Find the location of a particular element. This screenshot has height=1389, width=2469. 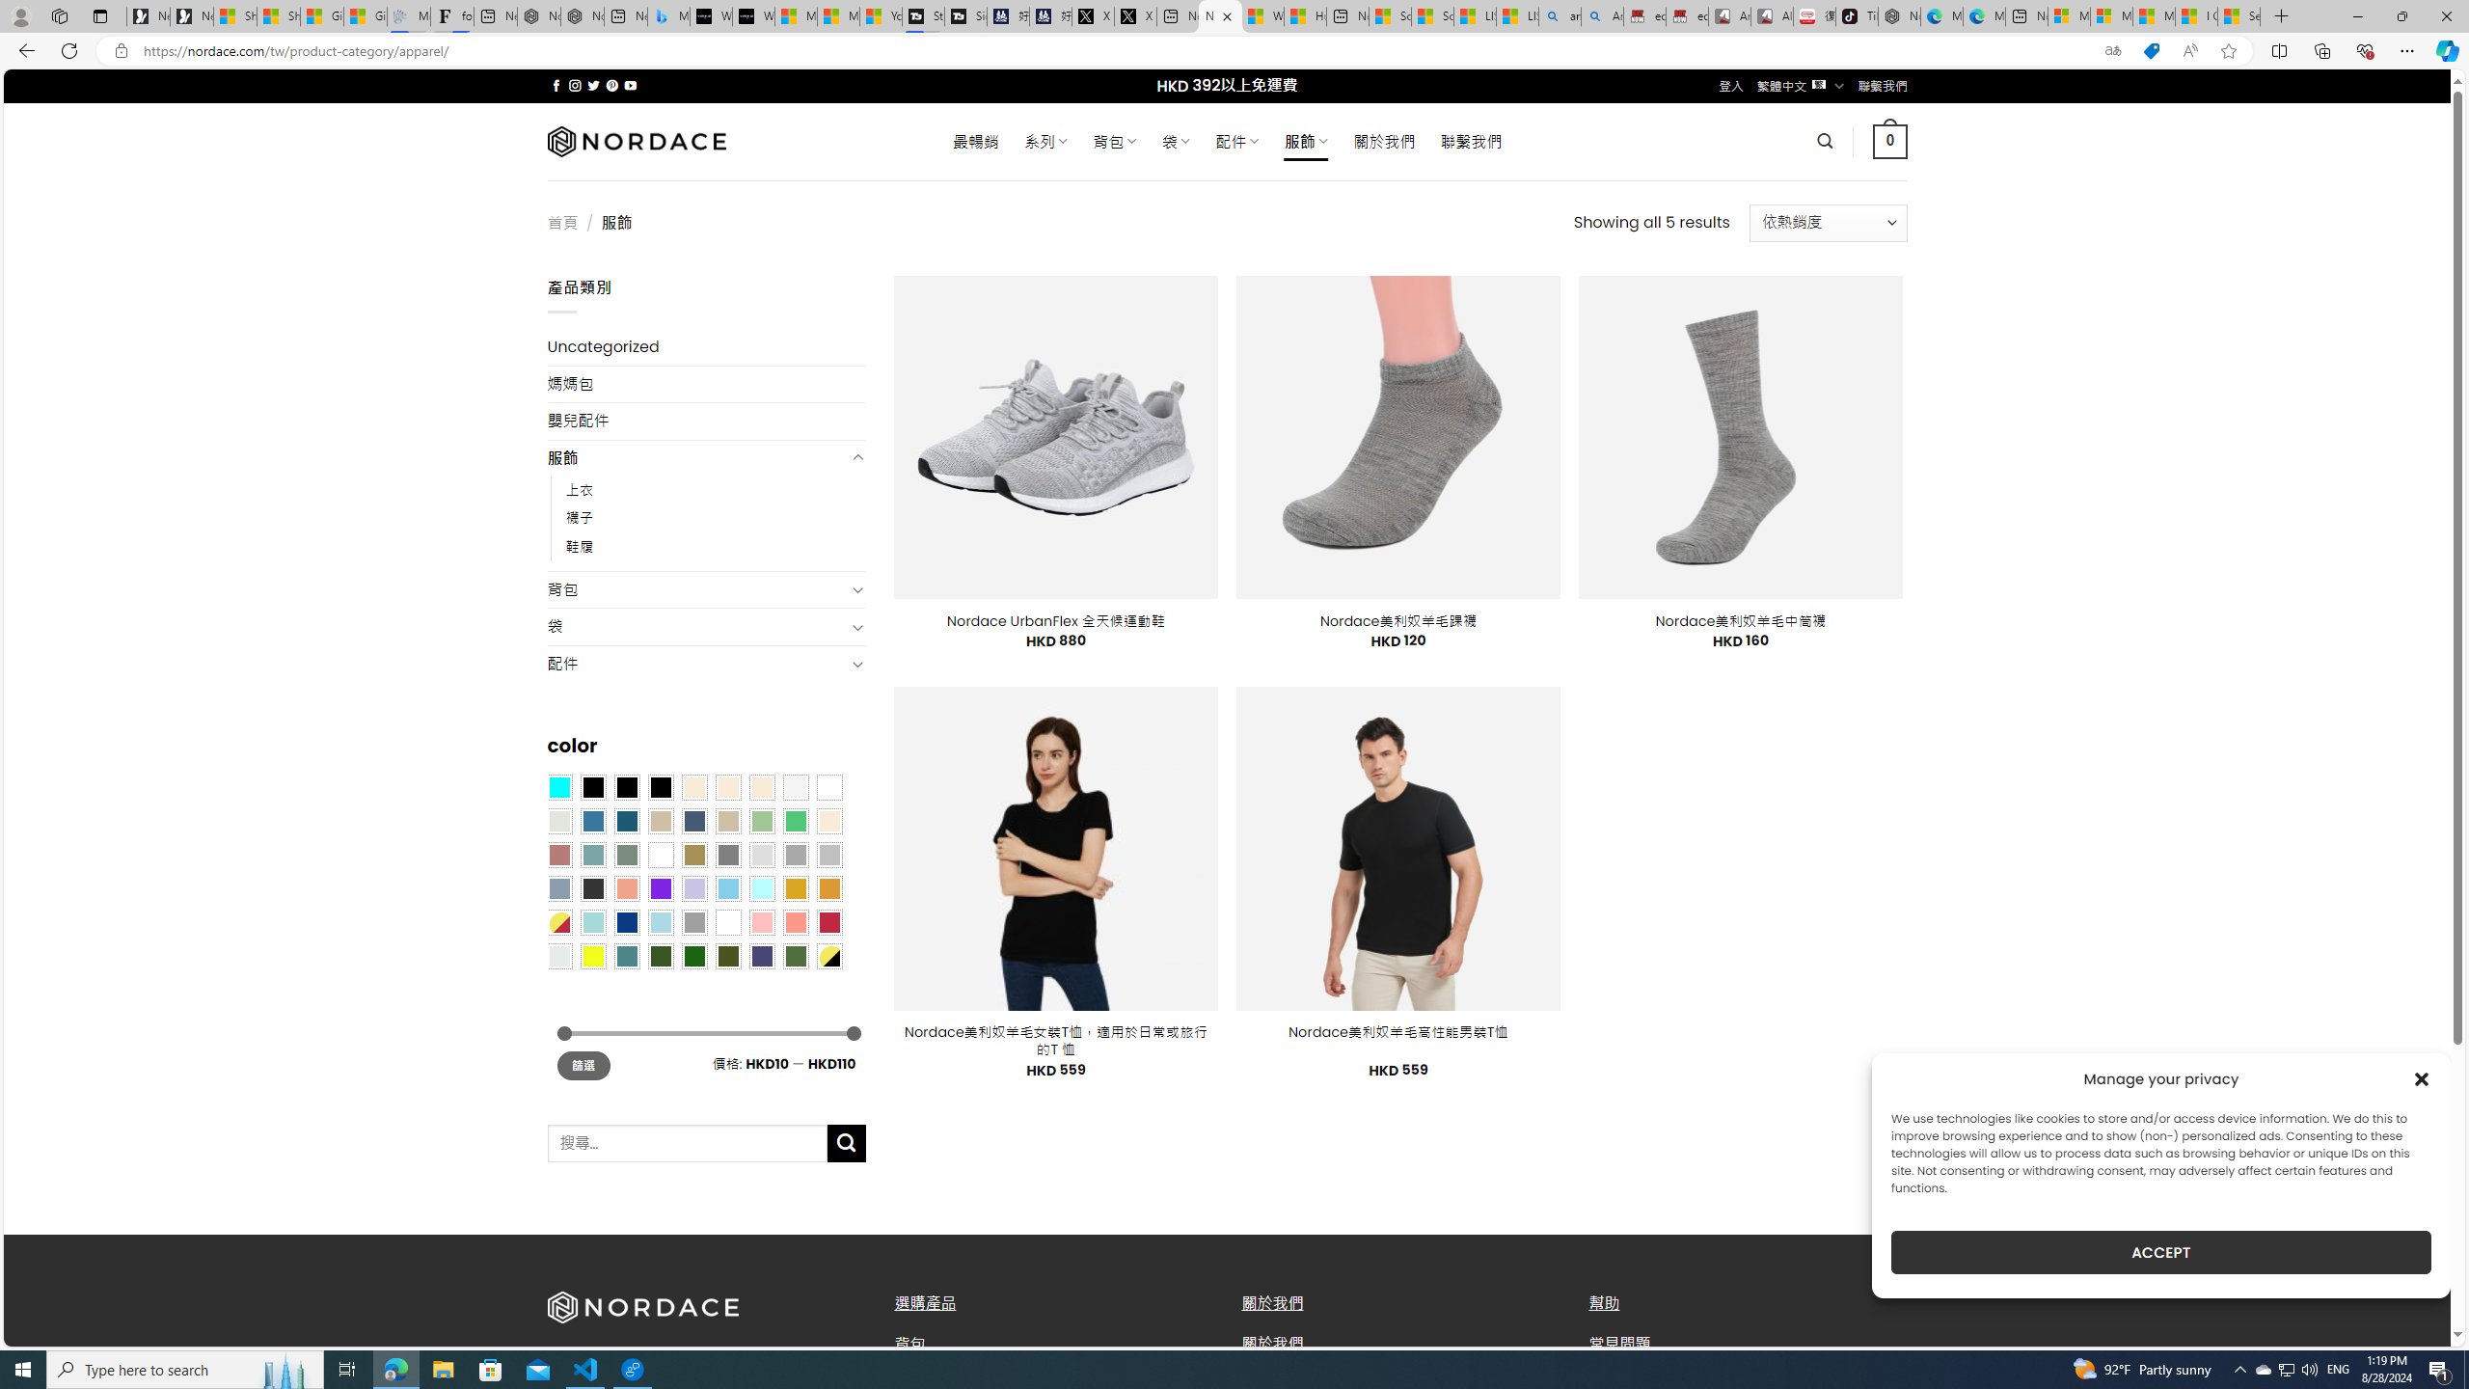

Uncategorized is located at coordinates (706, 347).